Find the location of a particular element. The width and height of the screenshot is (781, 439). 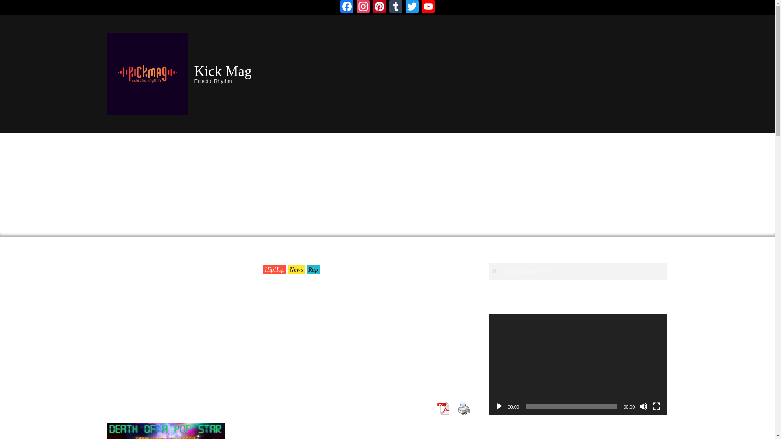

View PDF is located at coordinates (443, 408).